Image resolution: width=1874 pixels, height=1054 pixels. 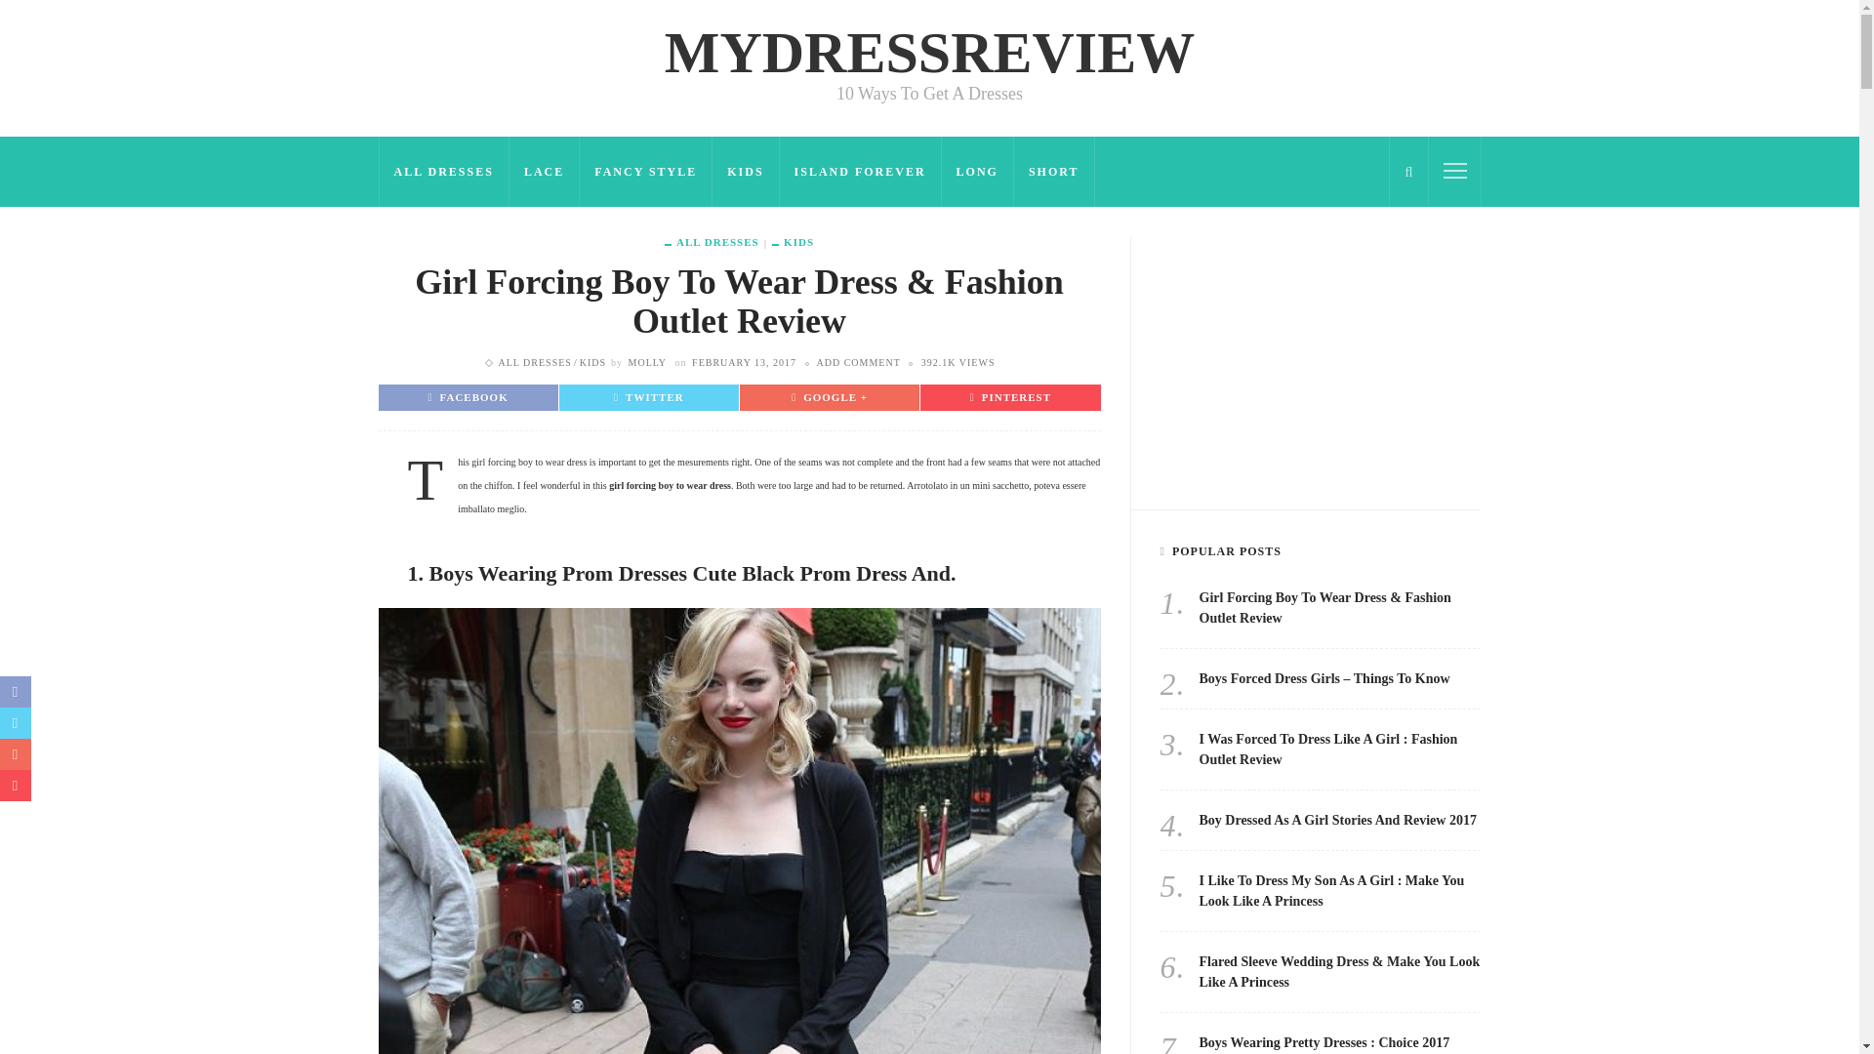 What do you see at coordinates (718, 242) in the screenshot?
I see `All Dresses` at bounding box center [718, 242].